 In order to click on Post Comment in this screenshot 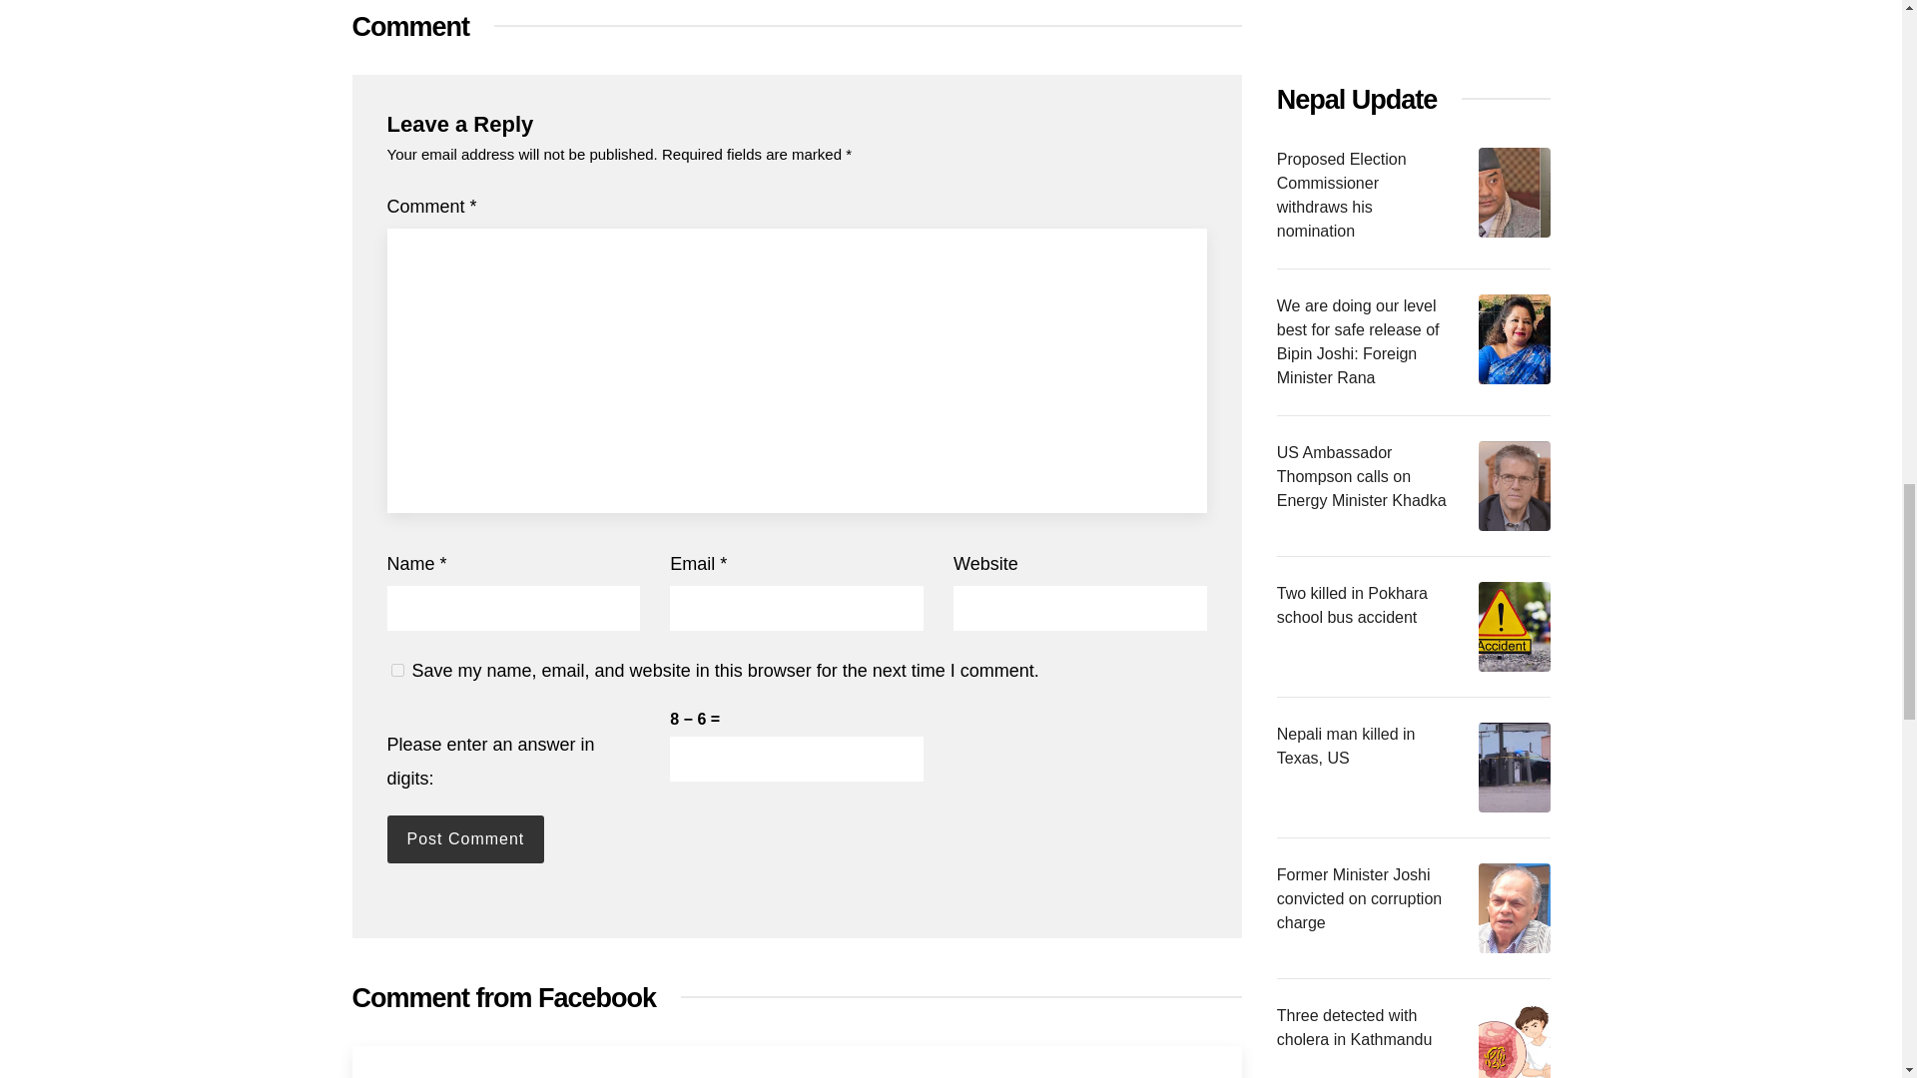, I will do `click(465, 838)`.